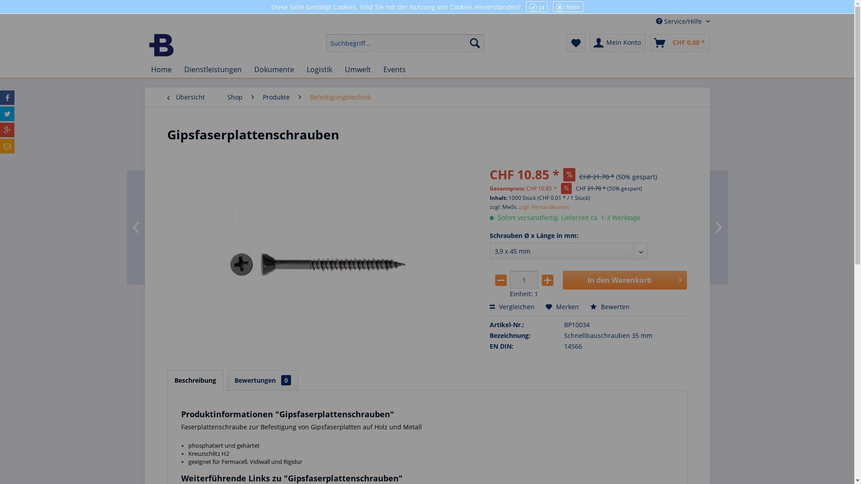 The image size is (861, 484). I want to click on Hartgipsschrauben XTB, so click(674, 227).